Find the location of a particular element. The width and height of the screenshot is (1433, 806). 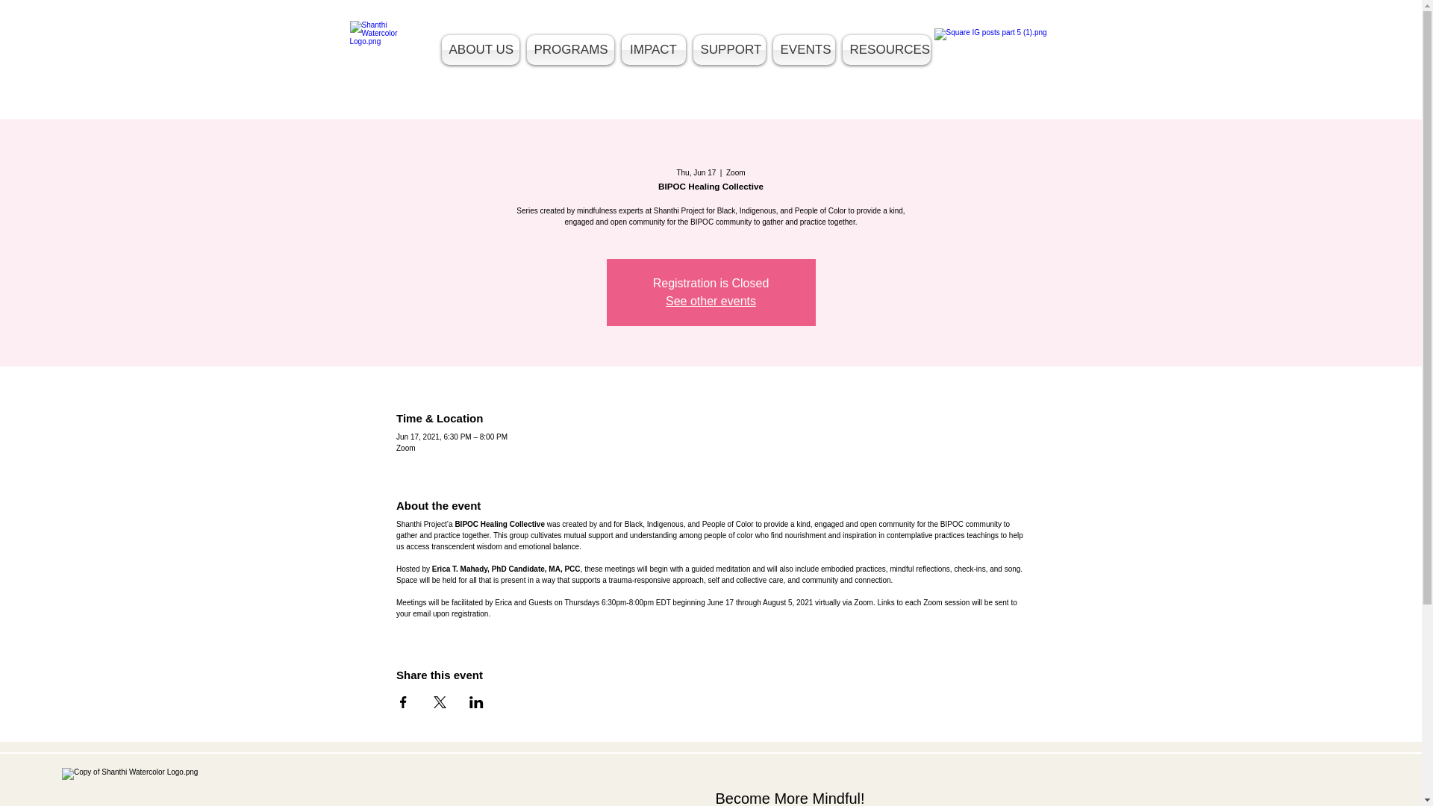

IMPACT is located at coordinates (653, 50).